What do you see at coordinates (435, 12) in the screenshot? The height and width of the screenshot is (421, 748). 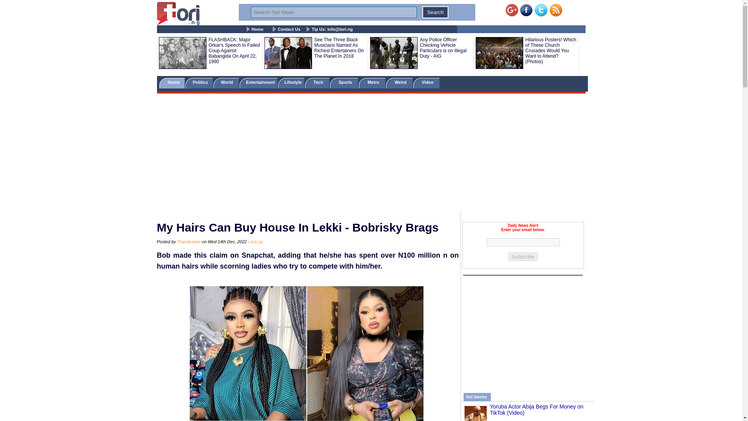 I see `Click To Search` at bounding box center [435, 12].